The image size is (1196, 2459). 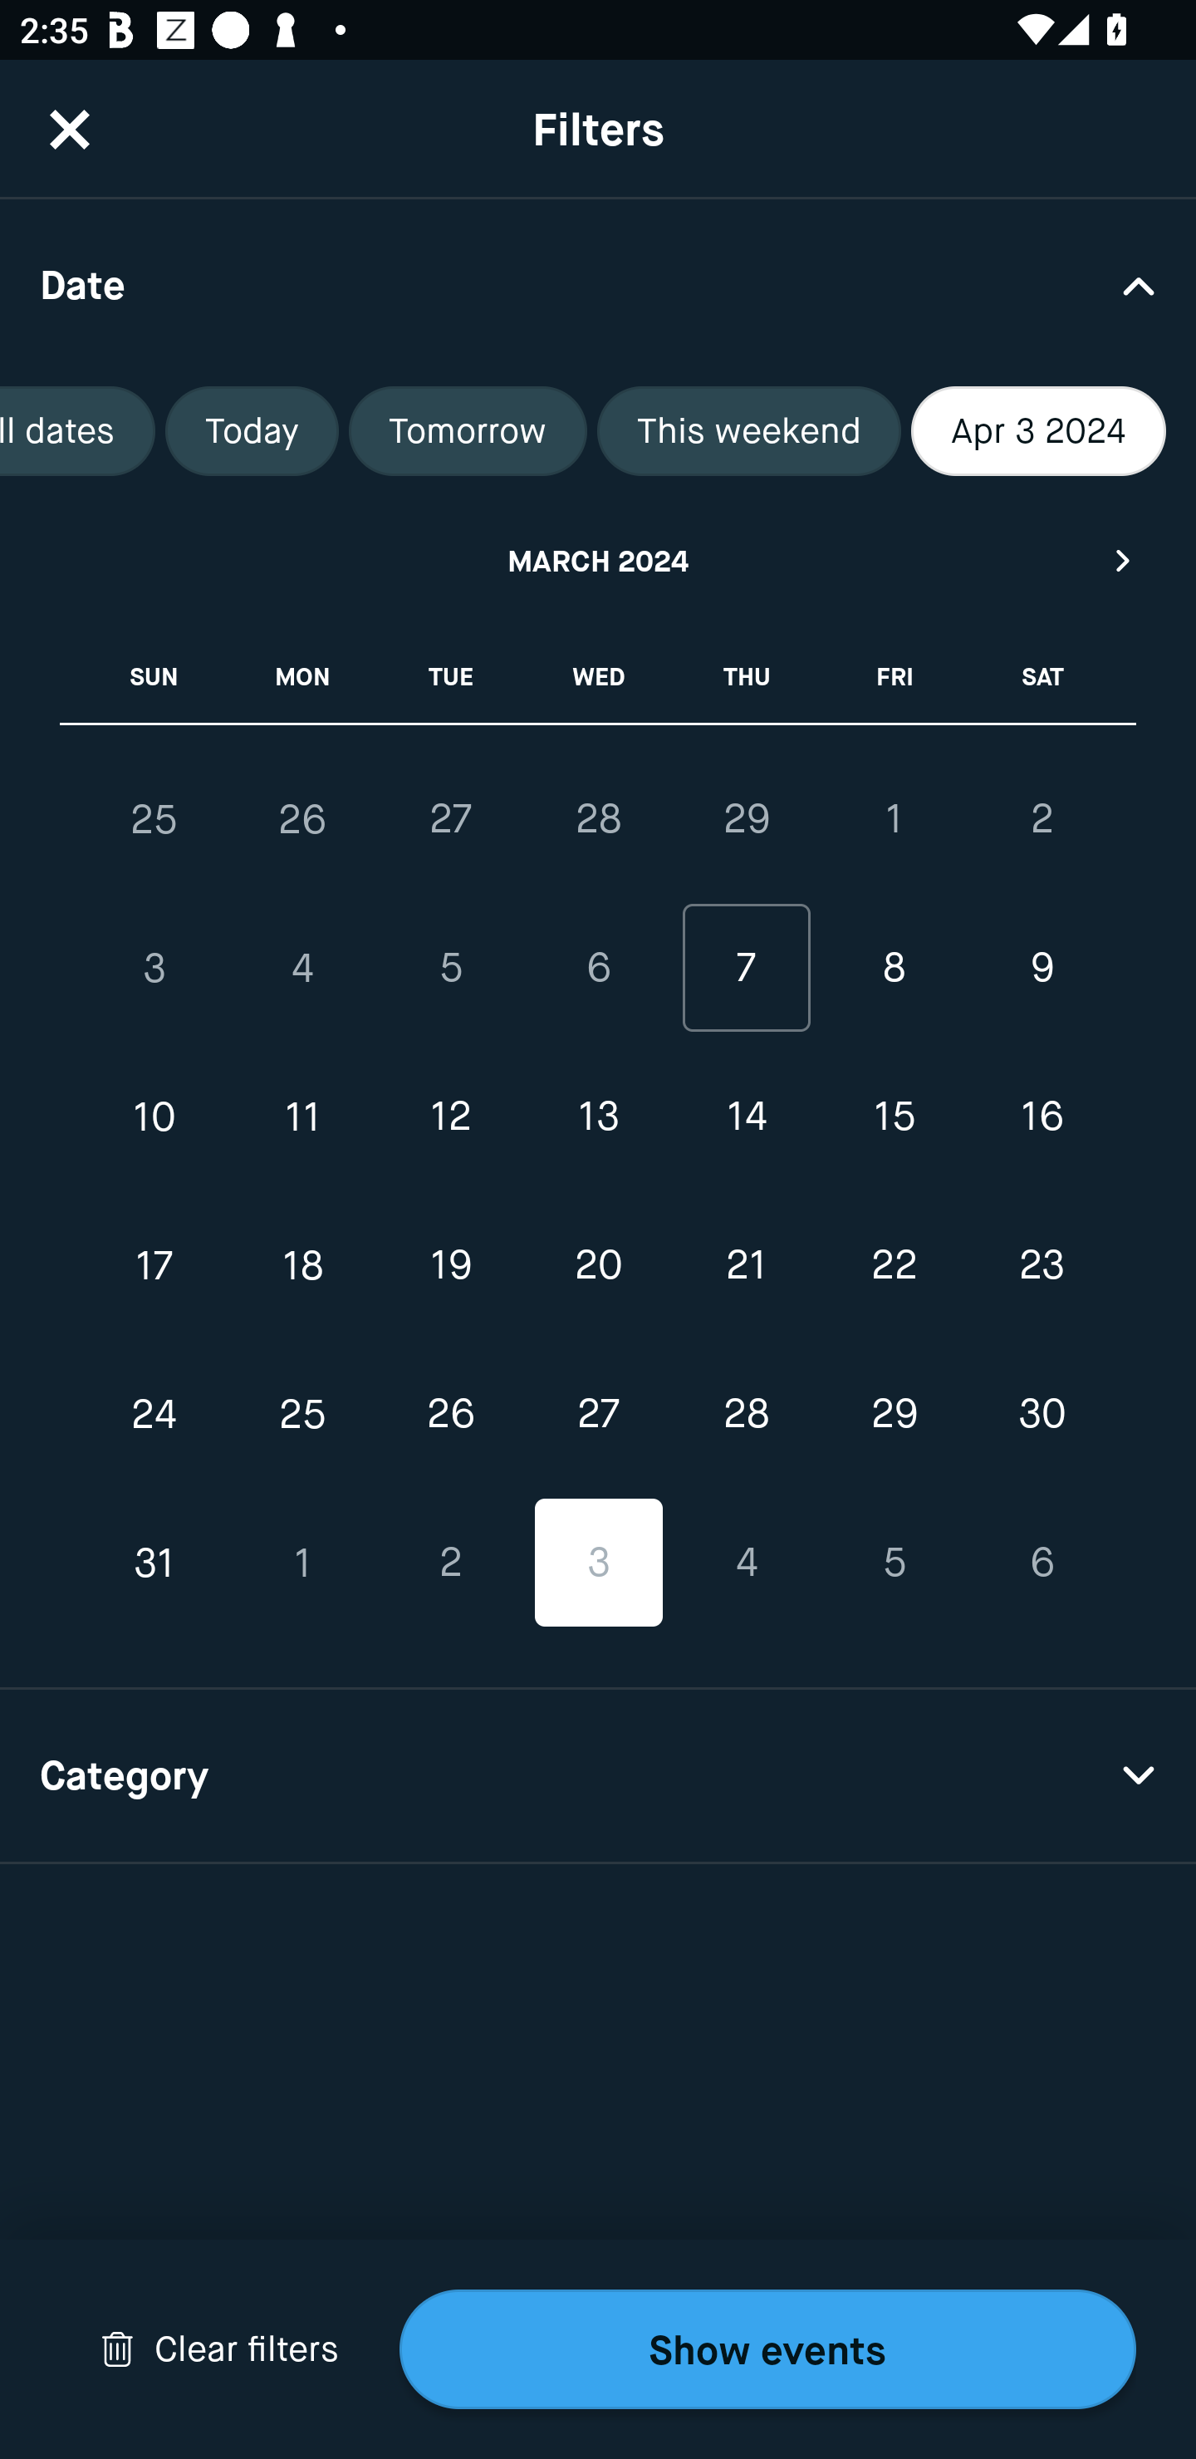 I want to click on CloseButton, so click(x=70, y=129).